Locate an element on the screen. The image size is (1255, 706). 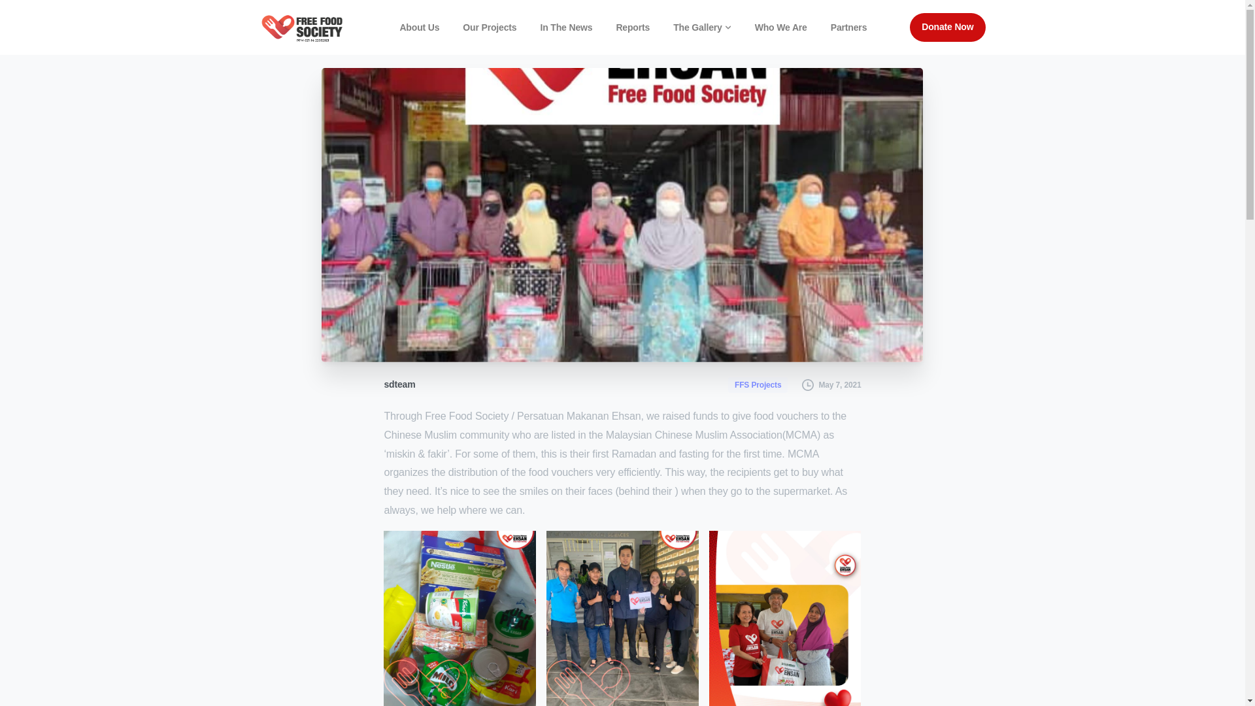
About Us is located at coordinates (418, 27).